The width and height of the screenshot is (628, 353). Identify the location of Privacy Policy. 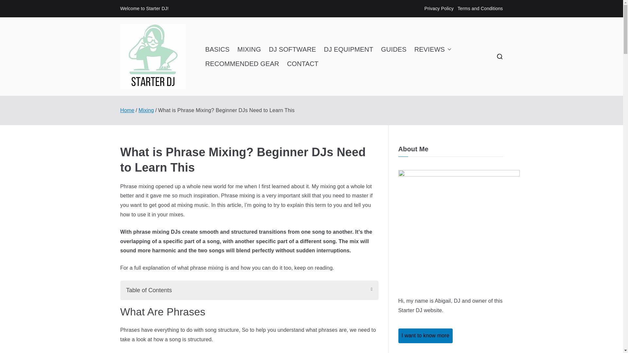
(439, 8).